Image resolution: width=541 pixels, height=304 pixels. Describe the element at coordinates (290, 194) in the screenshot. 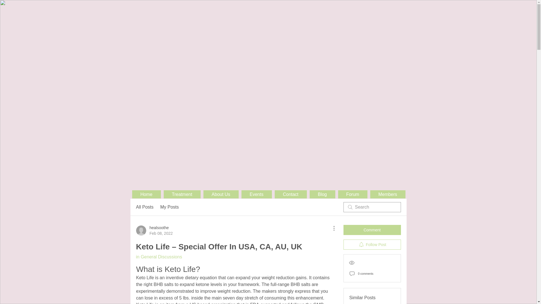

I see `All Posts` at that location.